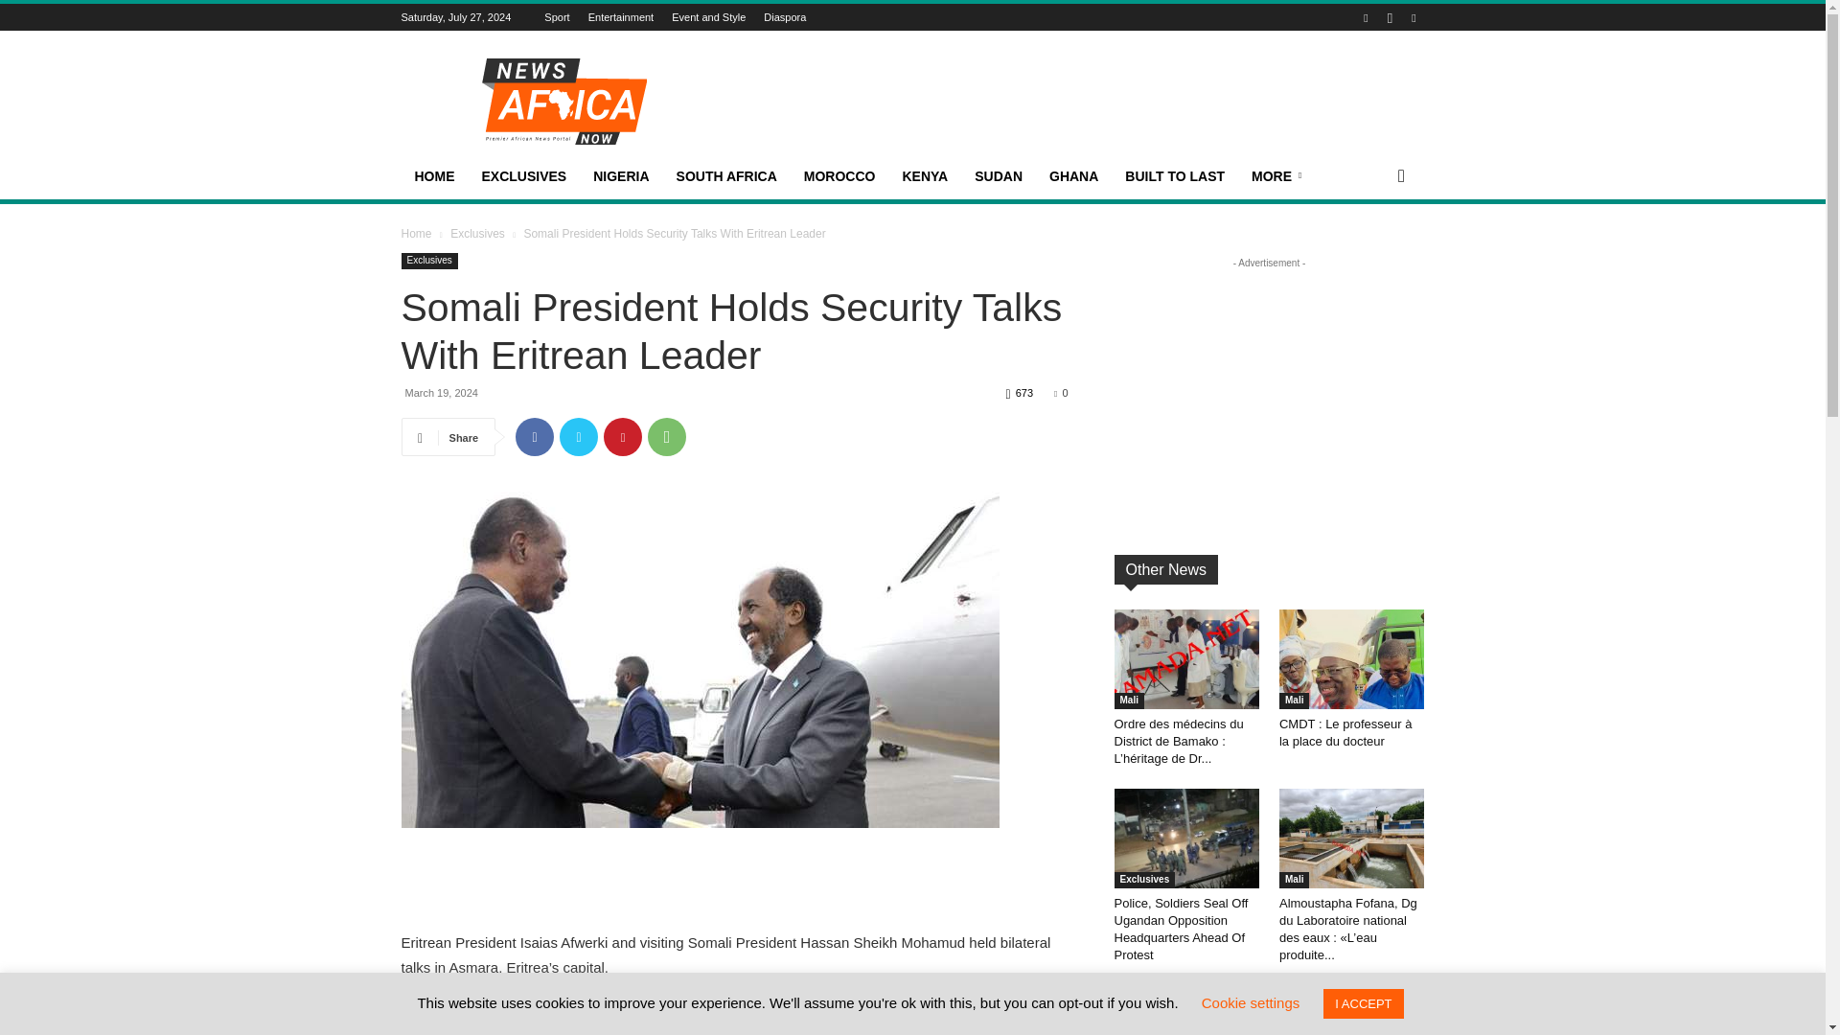  What do you see at coordinates (700, 659) in the screenshot?
I see `IMG-20240319-WA0004` at bounding box center [700, 659].